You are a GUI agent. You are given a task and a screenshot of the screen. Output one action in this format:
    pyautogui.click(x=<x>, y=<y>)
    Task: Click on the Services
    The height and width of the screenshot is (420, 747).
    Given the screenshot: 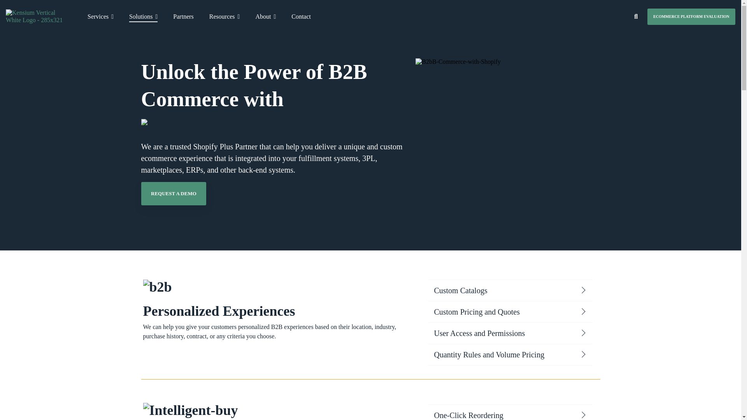 What is the action you would take?
    pyautogui.click(x=100, y=16)
    